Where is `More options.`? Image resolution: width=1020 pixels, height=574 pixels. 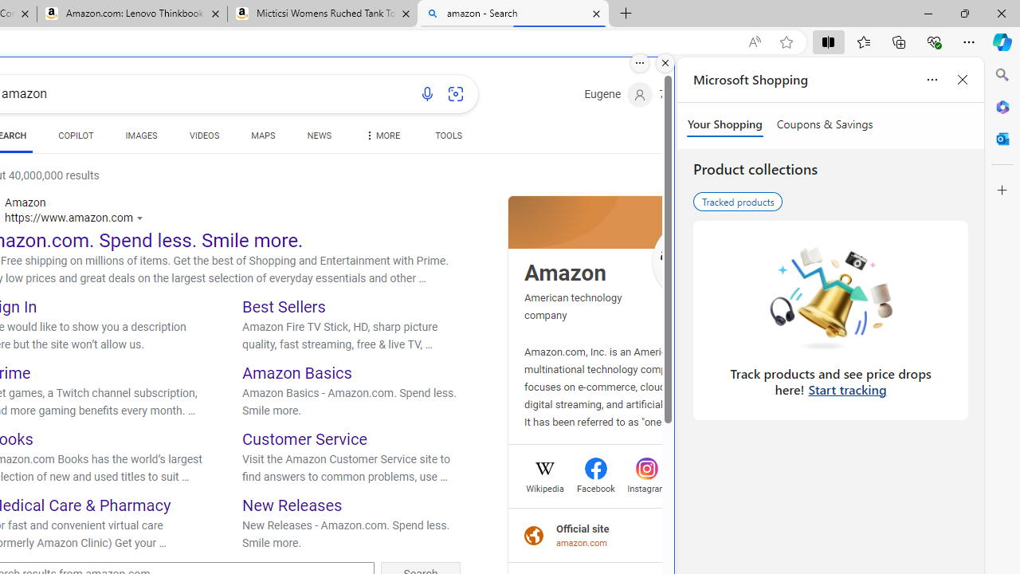
More options. is located at coordinates (640, 63).